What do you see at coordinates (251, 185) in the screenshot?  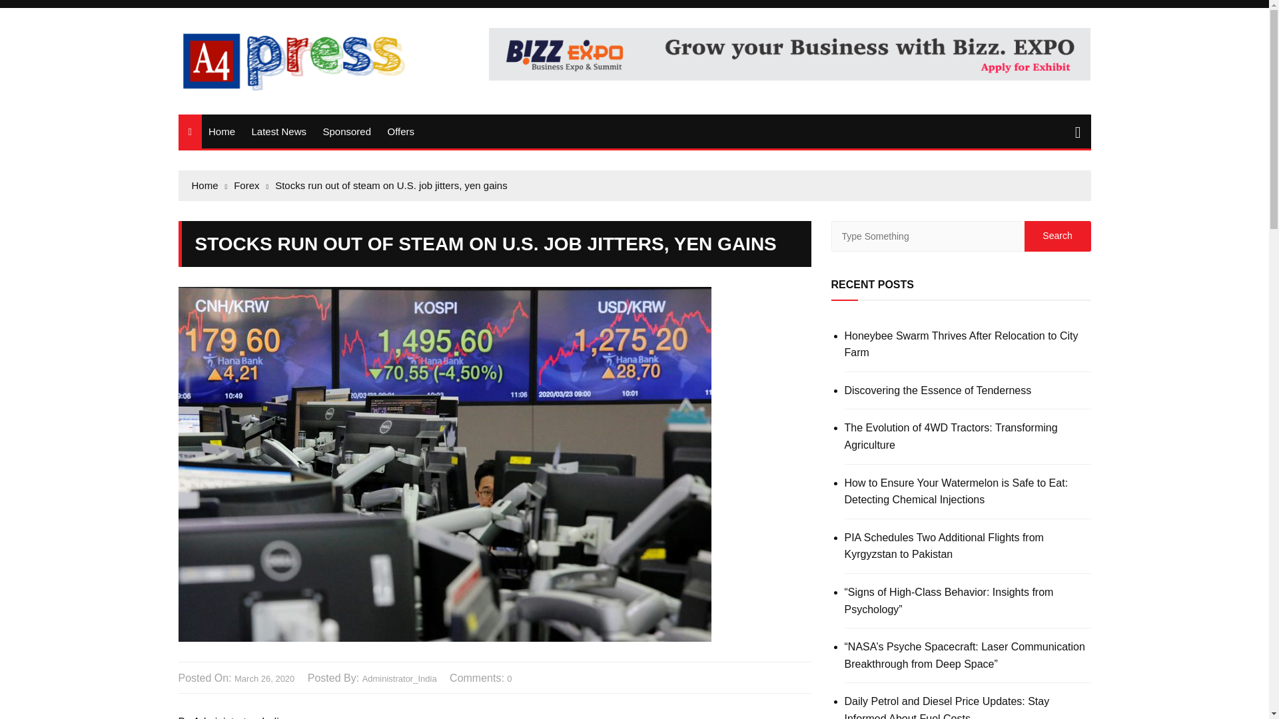 I see `Forex` at bounding box center [251, 185].